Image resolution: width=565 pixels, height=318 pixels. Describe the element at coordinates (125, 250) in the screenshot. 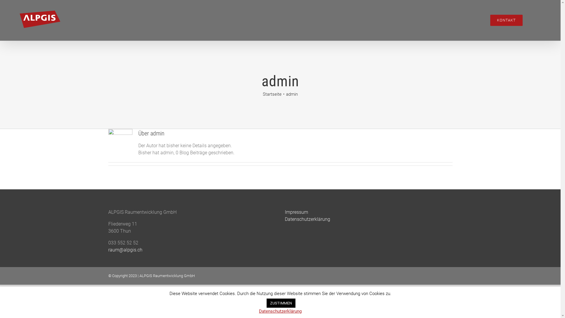

I see `raum@alpgis.ch` at that location.